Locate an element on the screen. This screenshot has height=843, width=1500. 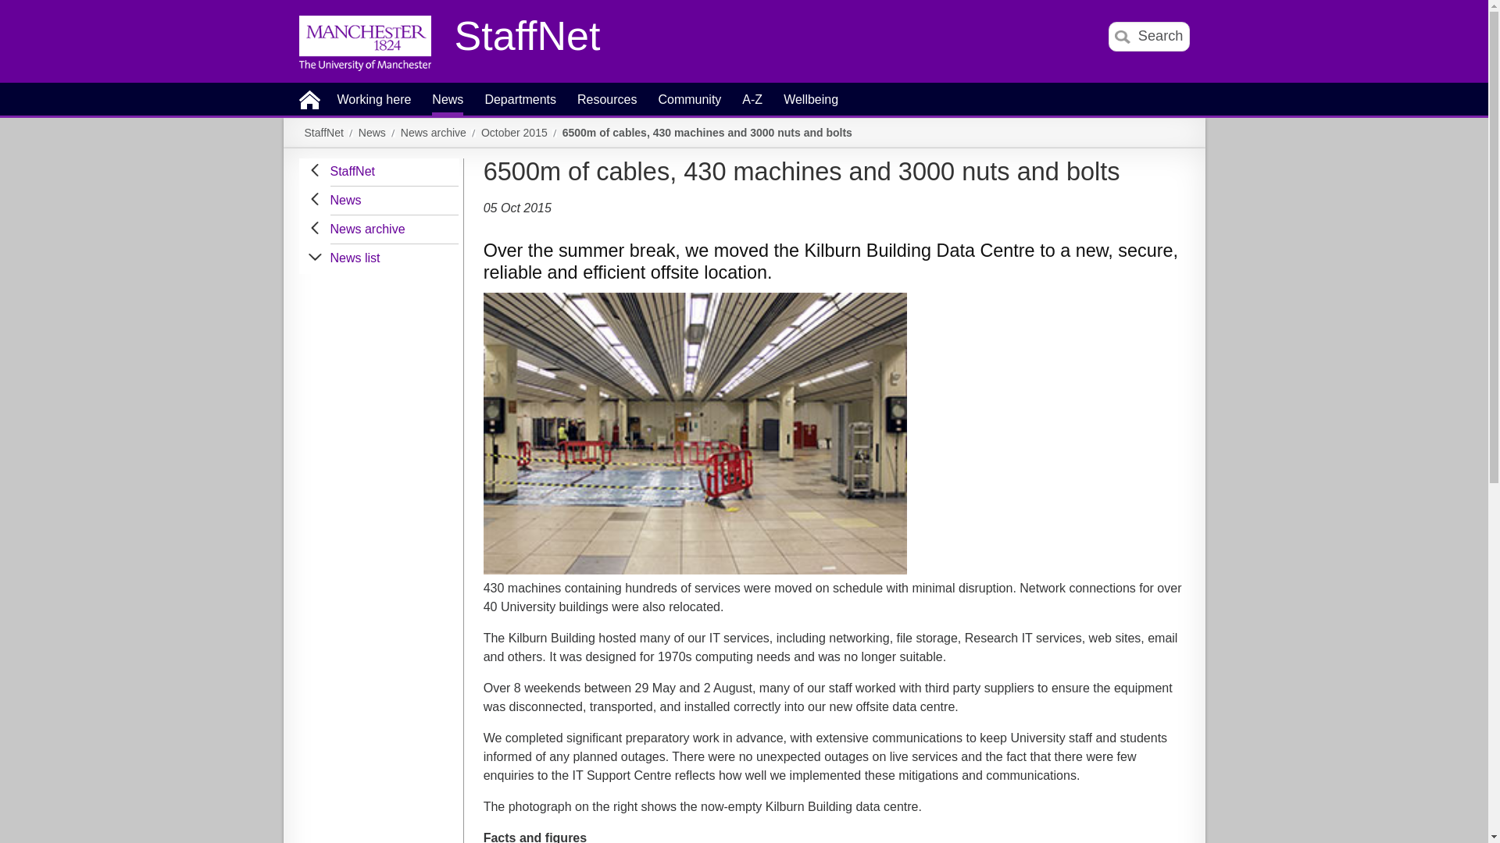
Search is located at coordinates (1148, 36).